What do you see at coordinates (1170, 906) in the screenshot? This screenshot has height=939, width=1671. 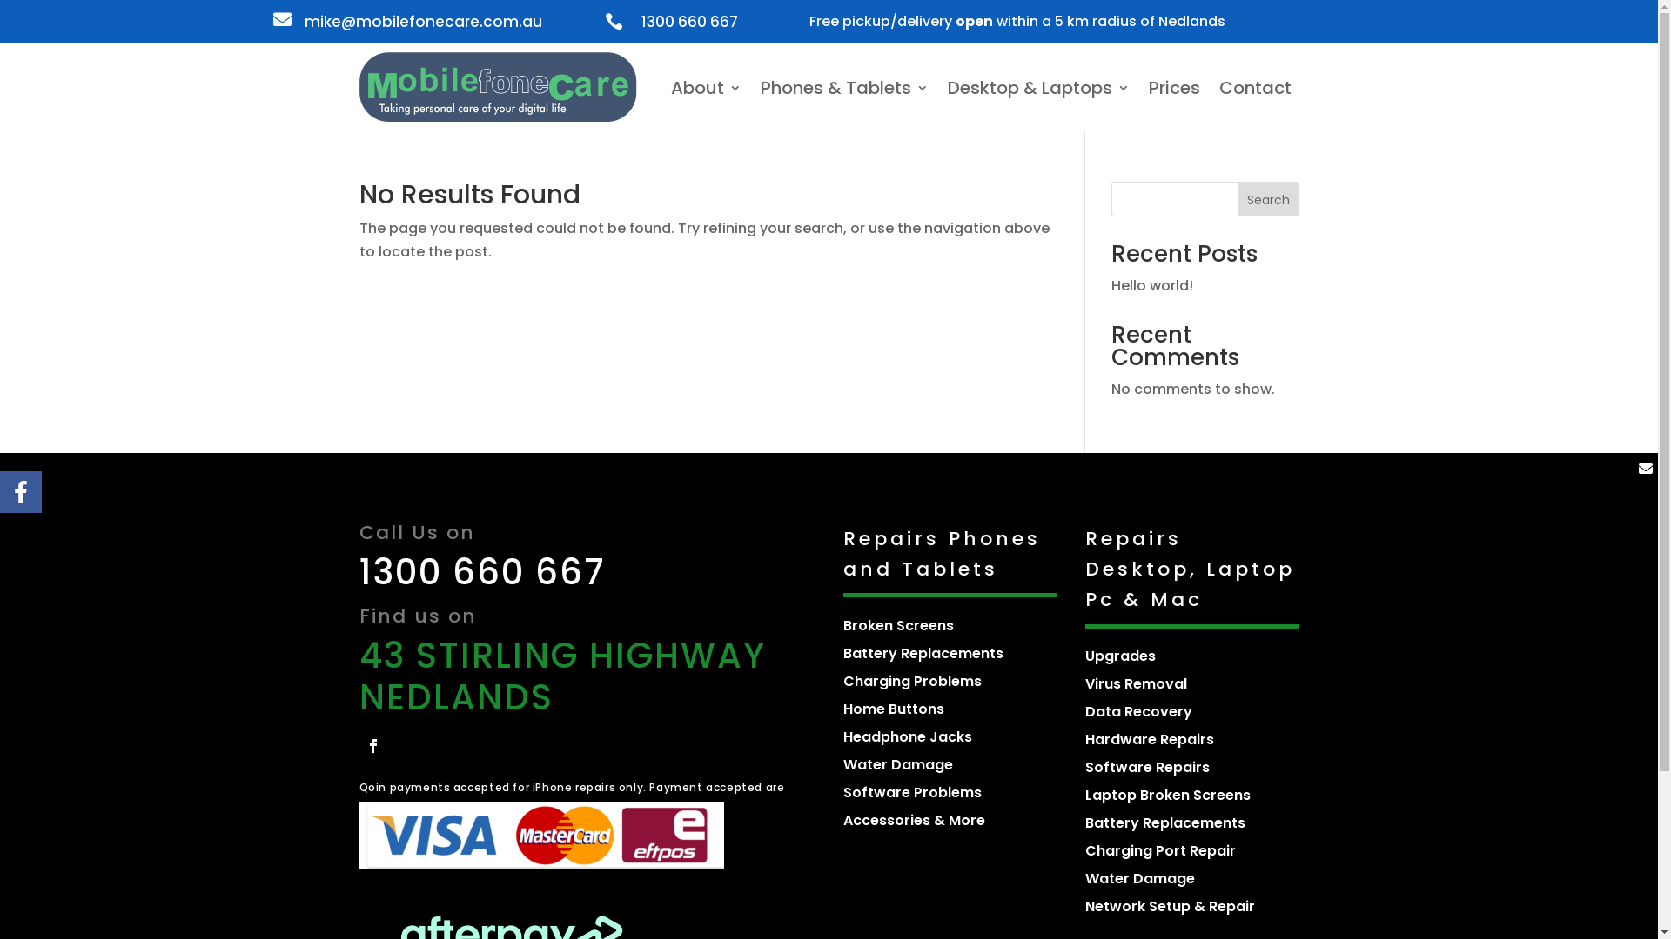 I see `Network Setup & Repair` at bounding box center [1170, 906].